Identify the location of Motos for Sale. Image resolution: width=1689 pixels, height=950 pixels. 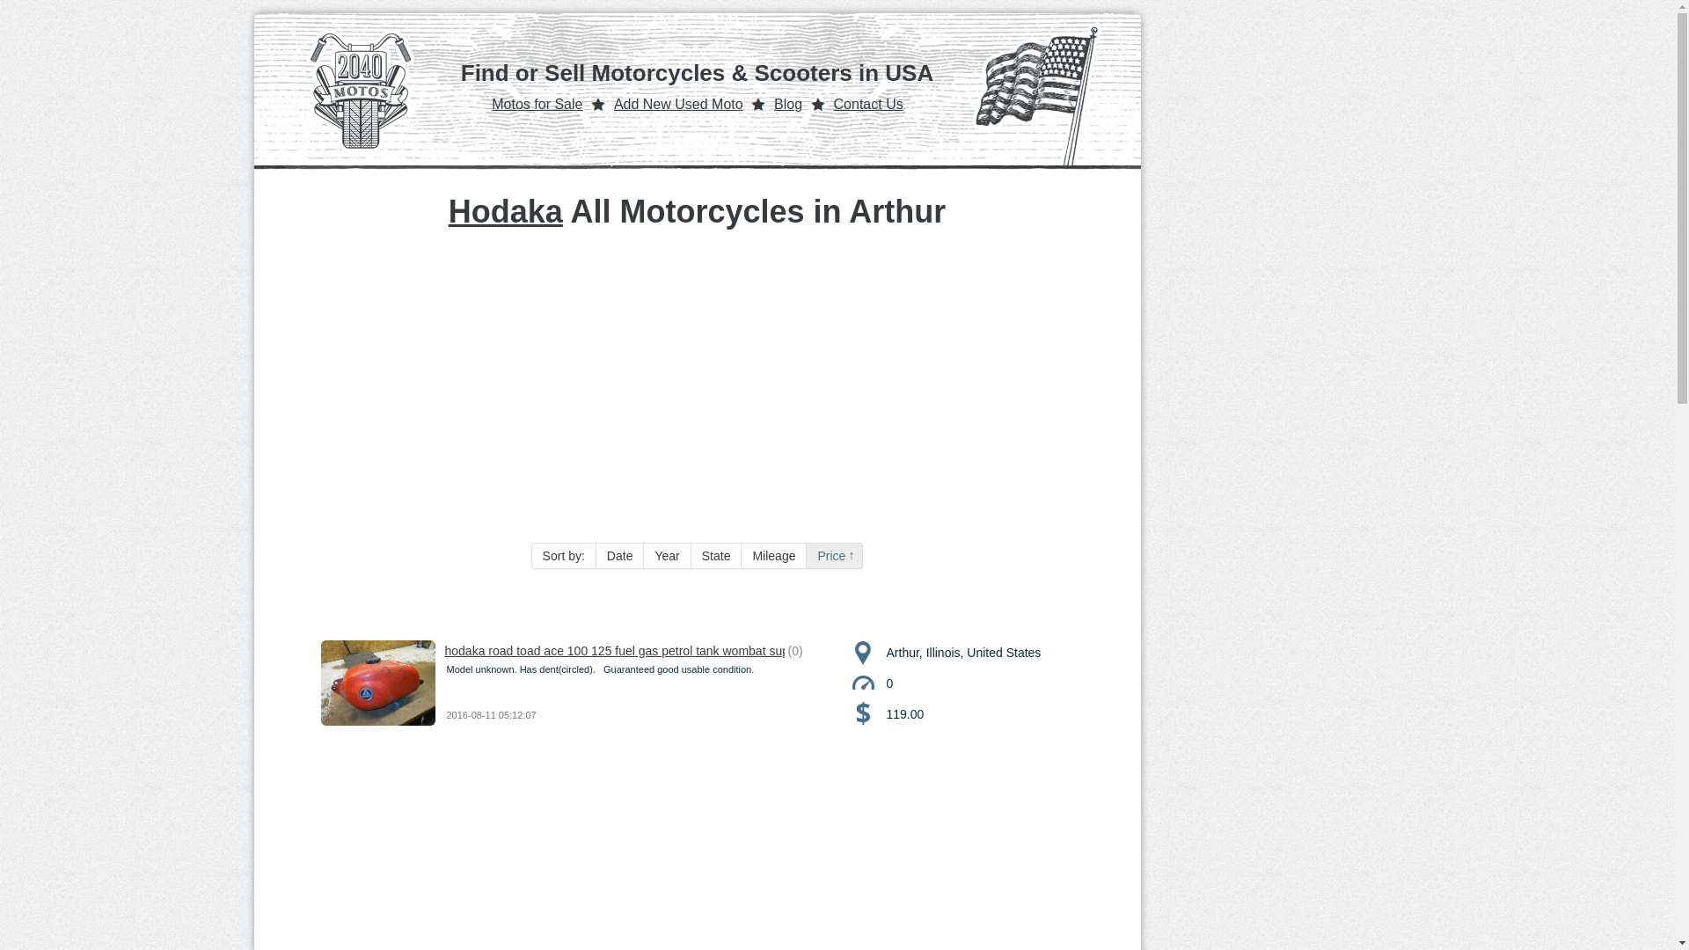
(537, 104).